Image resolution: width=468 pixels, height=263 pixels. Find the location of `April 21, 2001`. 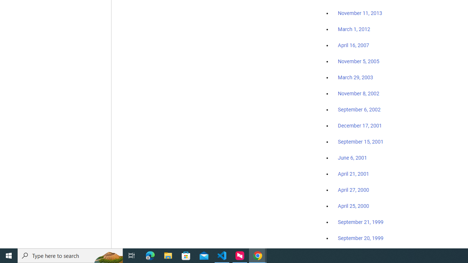

April 21, 2001 is located at coordinates (353, 174).